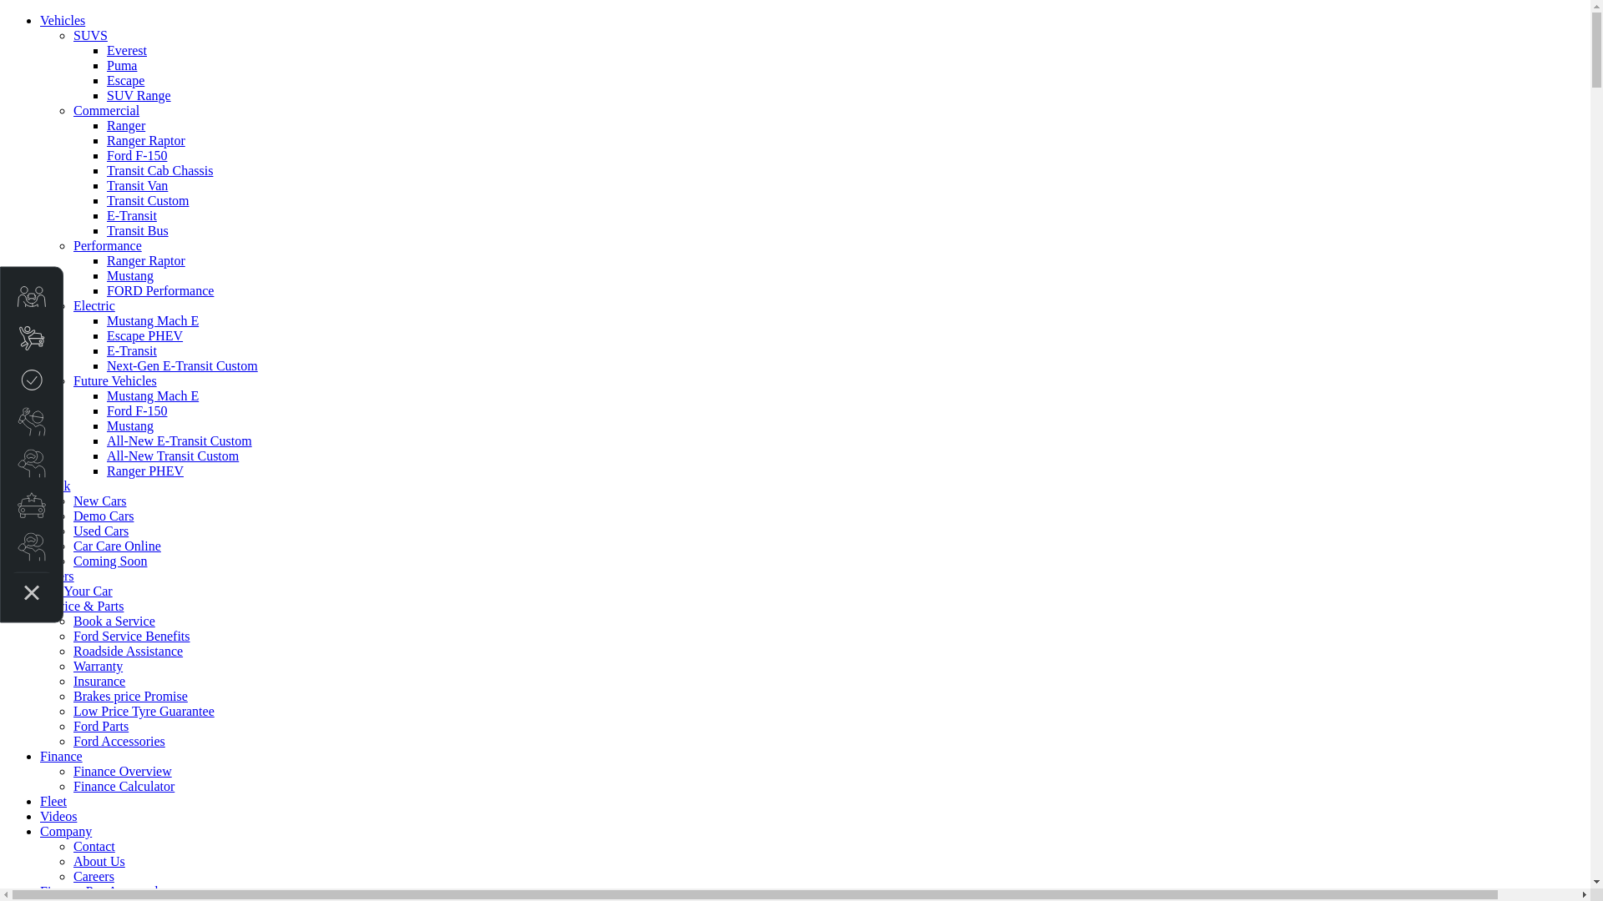  What do you see at coordinates (173, 456) in the screenshot?
I see `All-New Transit Custom` at bounding box center [173, 456].